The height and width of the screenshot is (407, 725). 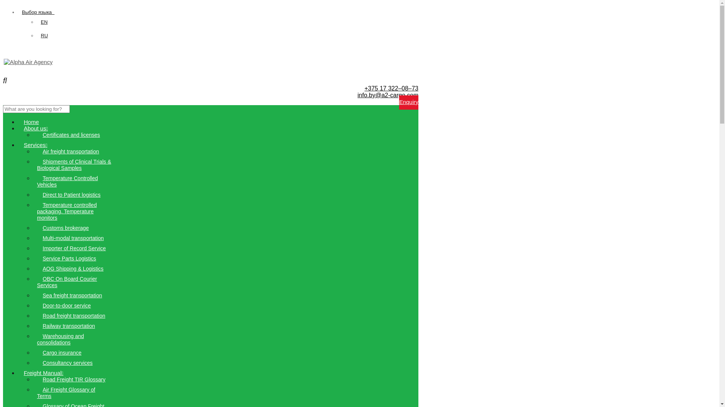 I want to click on Railway transportation, so click(x=69, y=326).